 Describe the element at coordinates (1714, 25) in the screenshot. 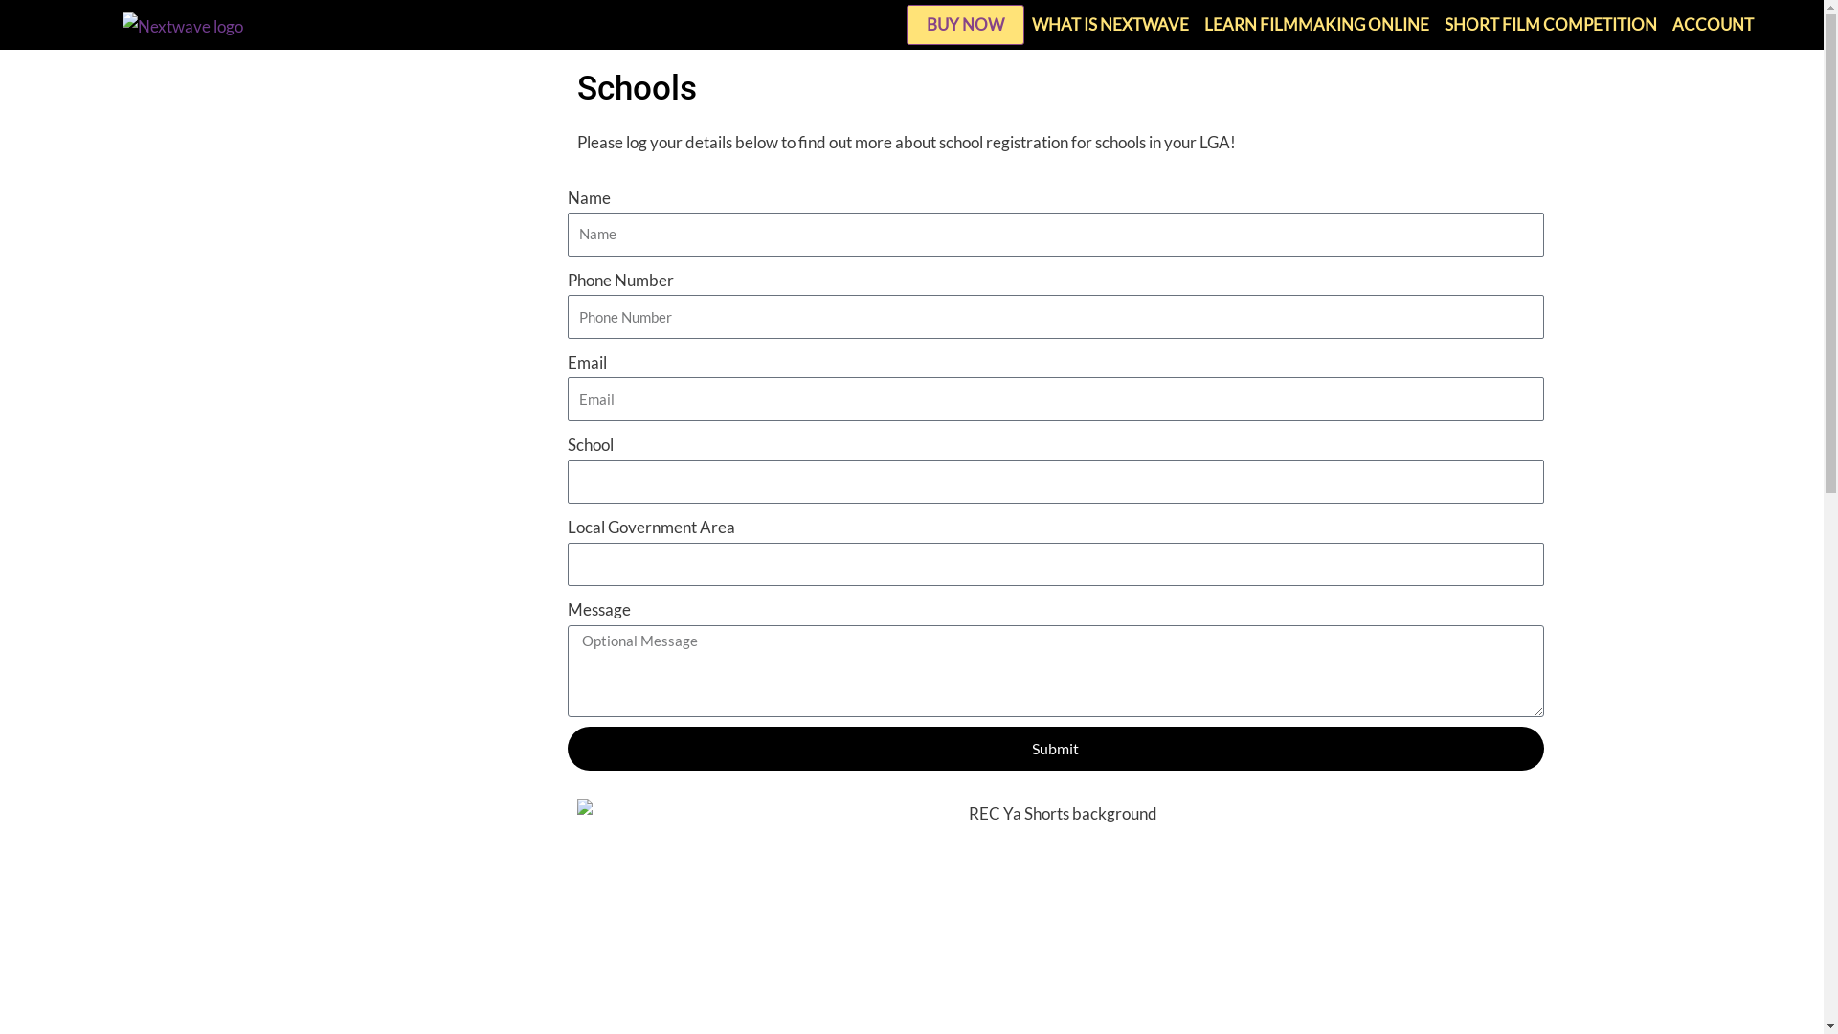

I see `ACCOUNT` at that location.